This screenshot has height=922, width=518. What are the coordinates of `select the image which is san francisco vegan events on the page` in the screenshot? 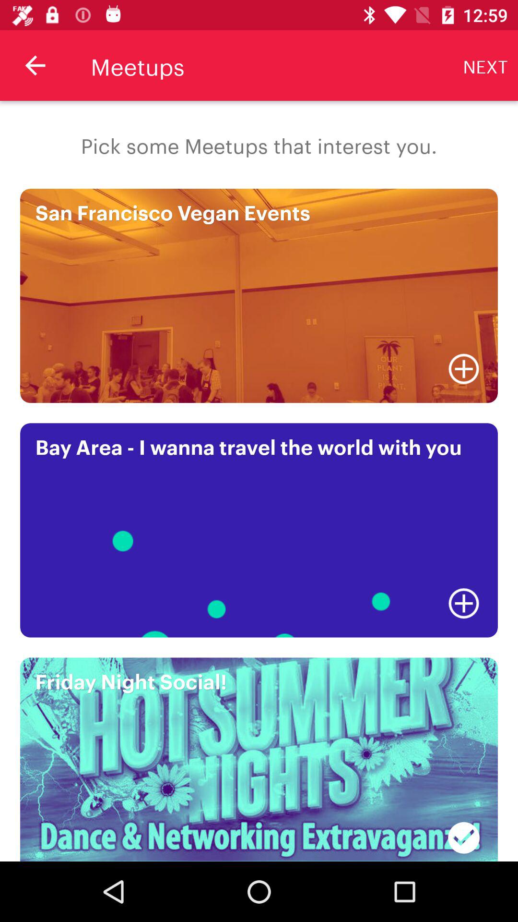 It's located at (259, 296).